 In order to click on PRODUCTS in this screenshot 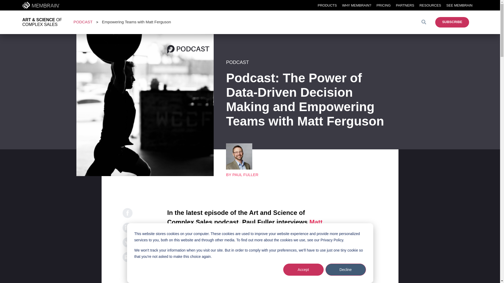, I will do `click(327, 5)`.